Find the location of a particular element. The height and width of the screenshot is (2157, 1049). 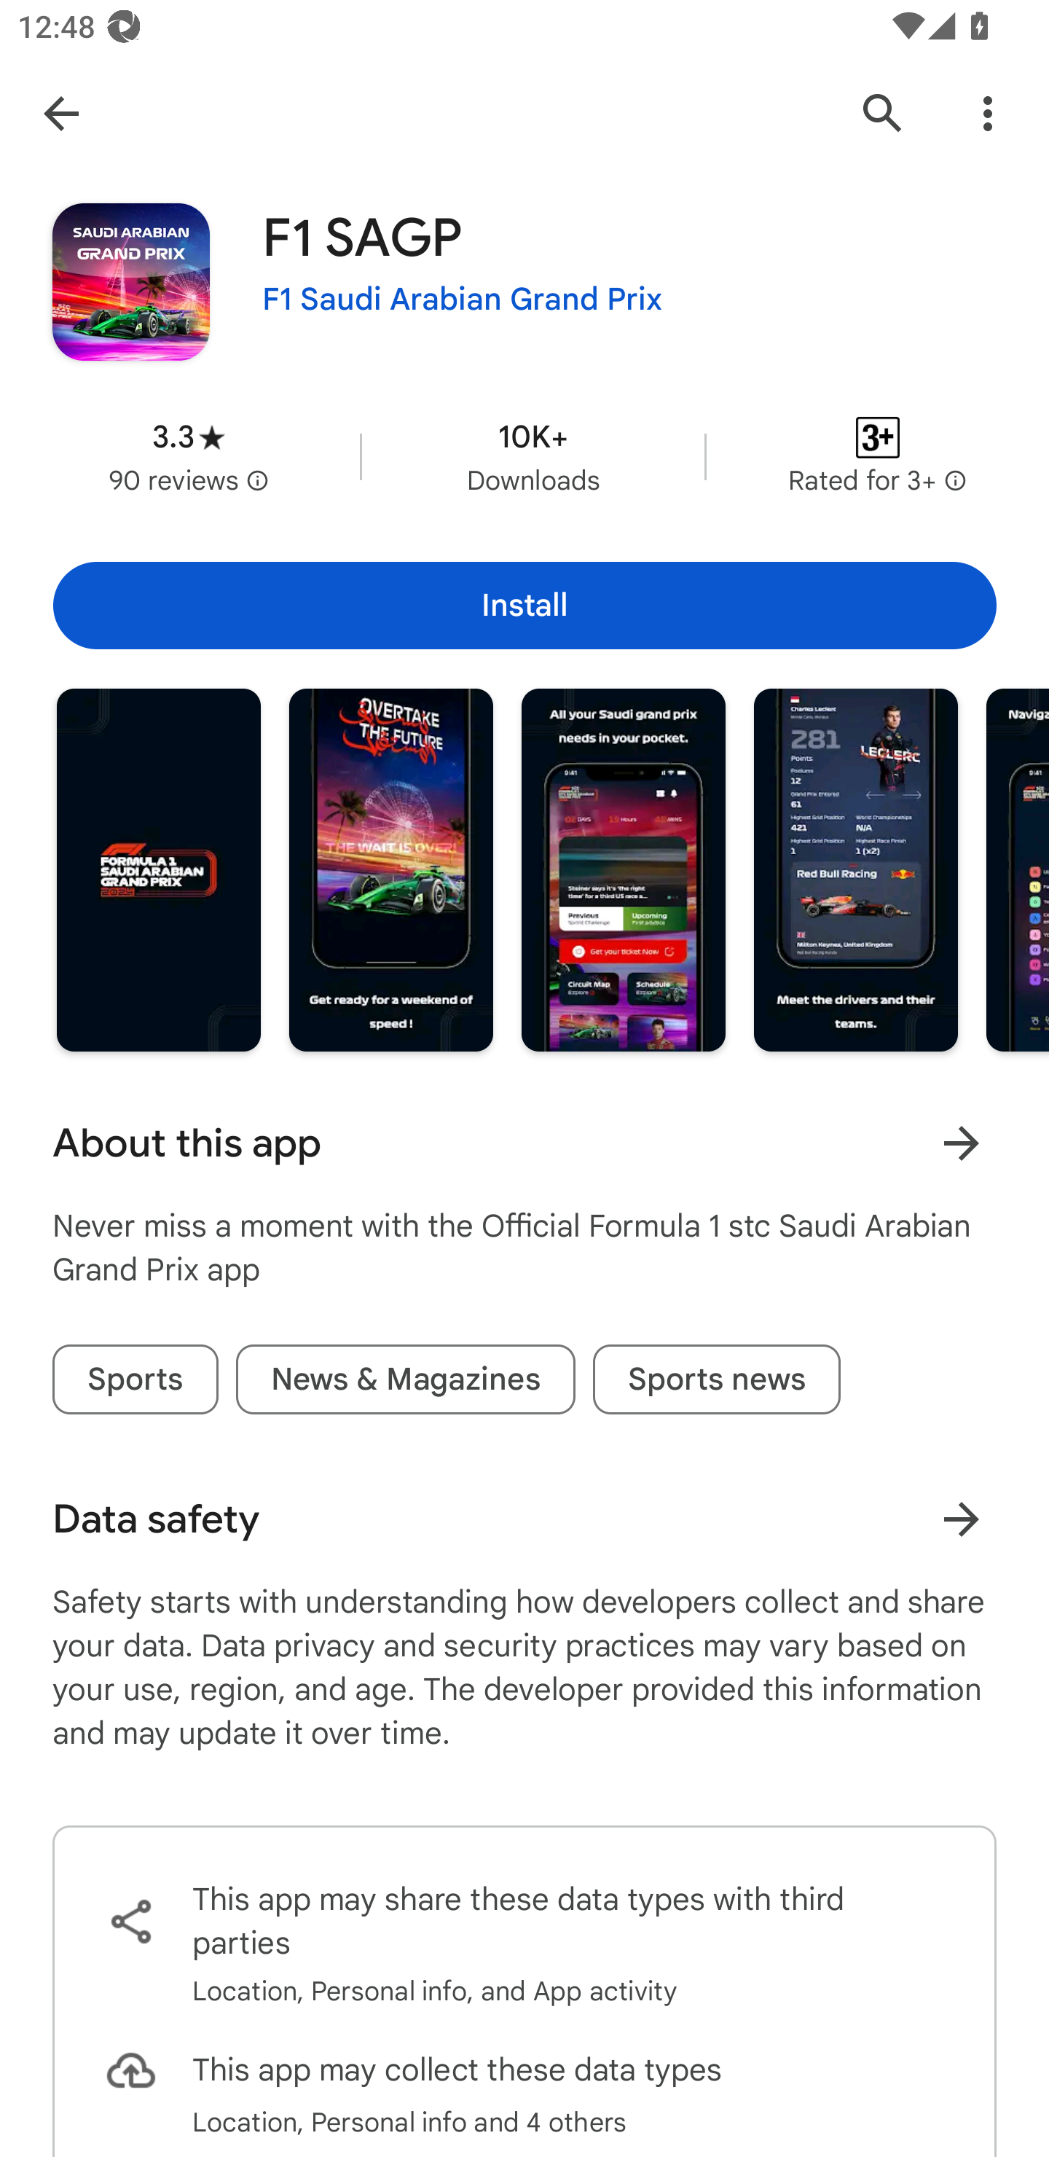

Navigate up is located at coordinates (60, 112).